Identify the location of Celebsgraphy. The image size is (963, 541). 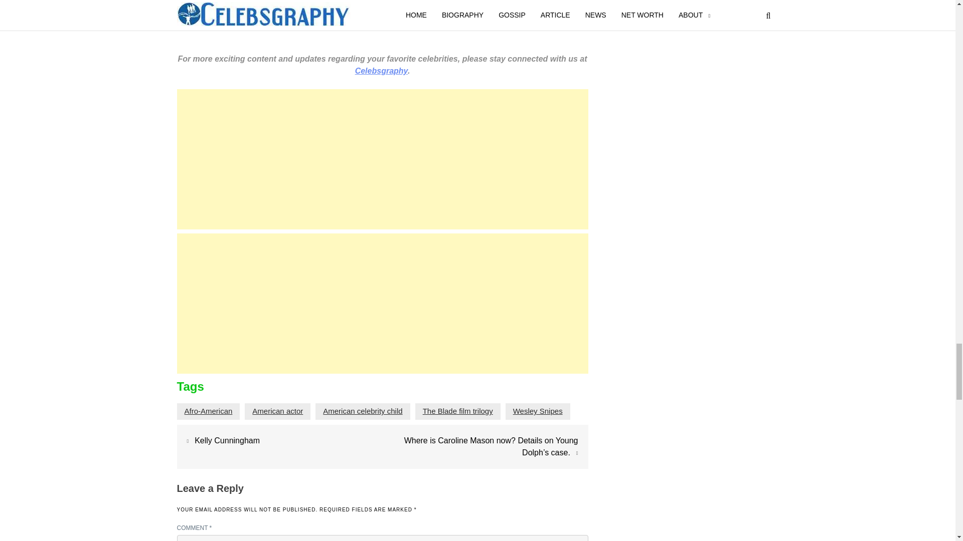
(381, 71).